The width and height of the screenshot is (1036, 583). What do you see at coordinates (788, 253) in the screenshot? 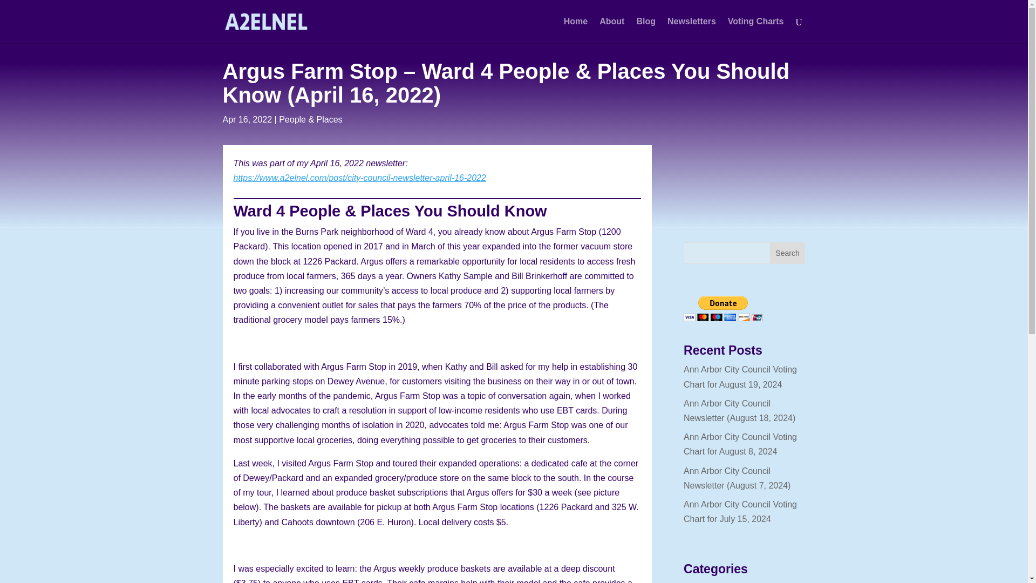
I see `Search` at bounding box center [788, 253].